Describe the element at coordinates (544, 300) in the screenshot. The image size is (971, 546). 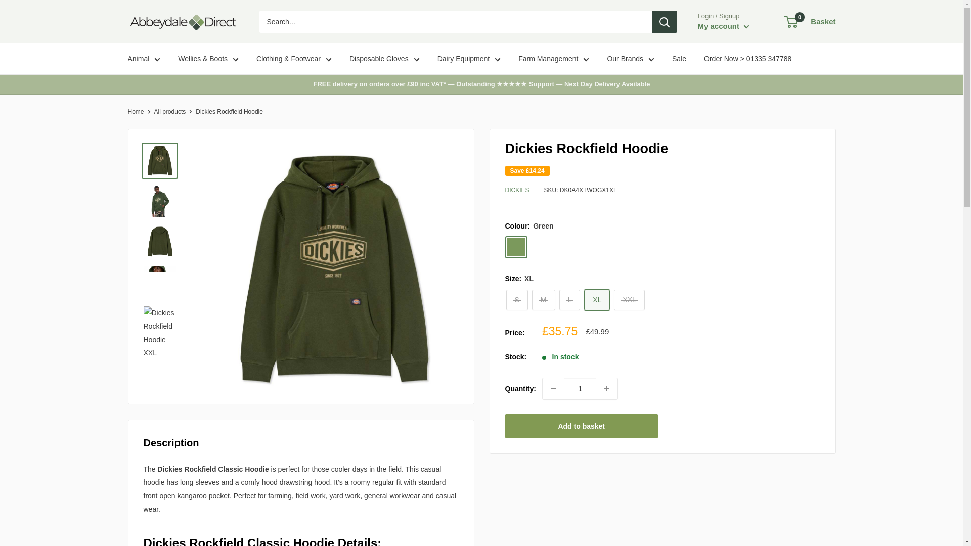
I see `M` at that location.